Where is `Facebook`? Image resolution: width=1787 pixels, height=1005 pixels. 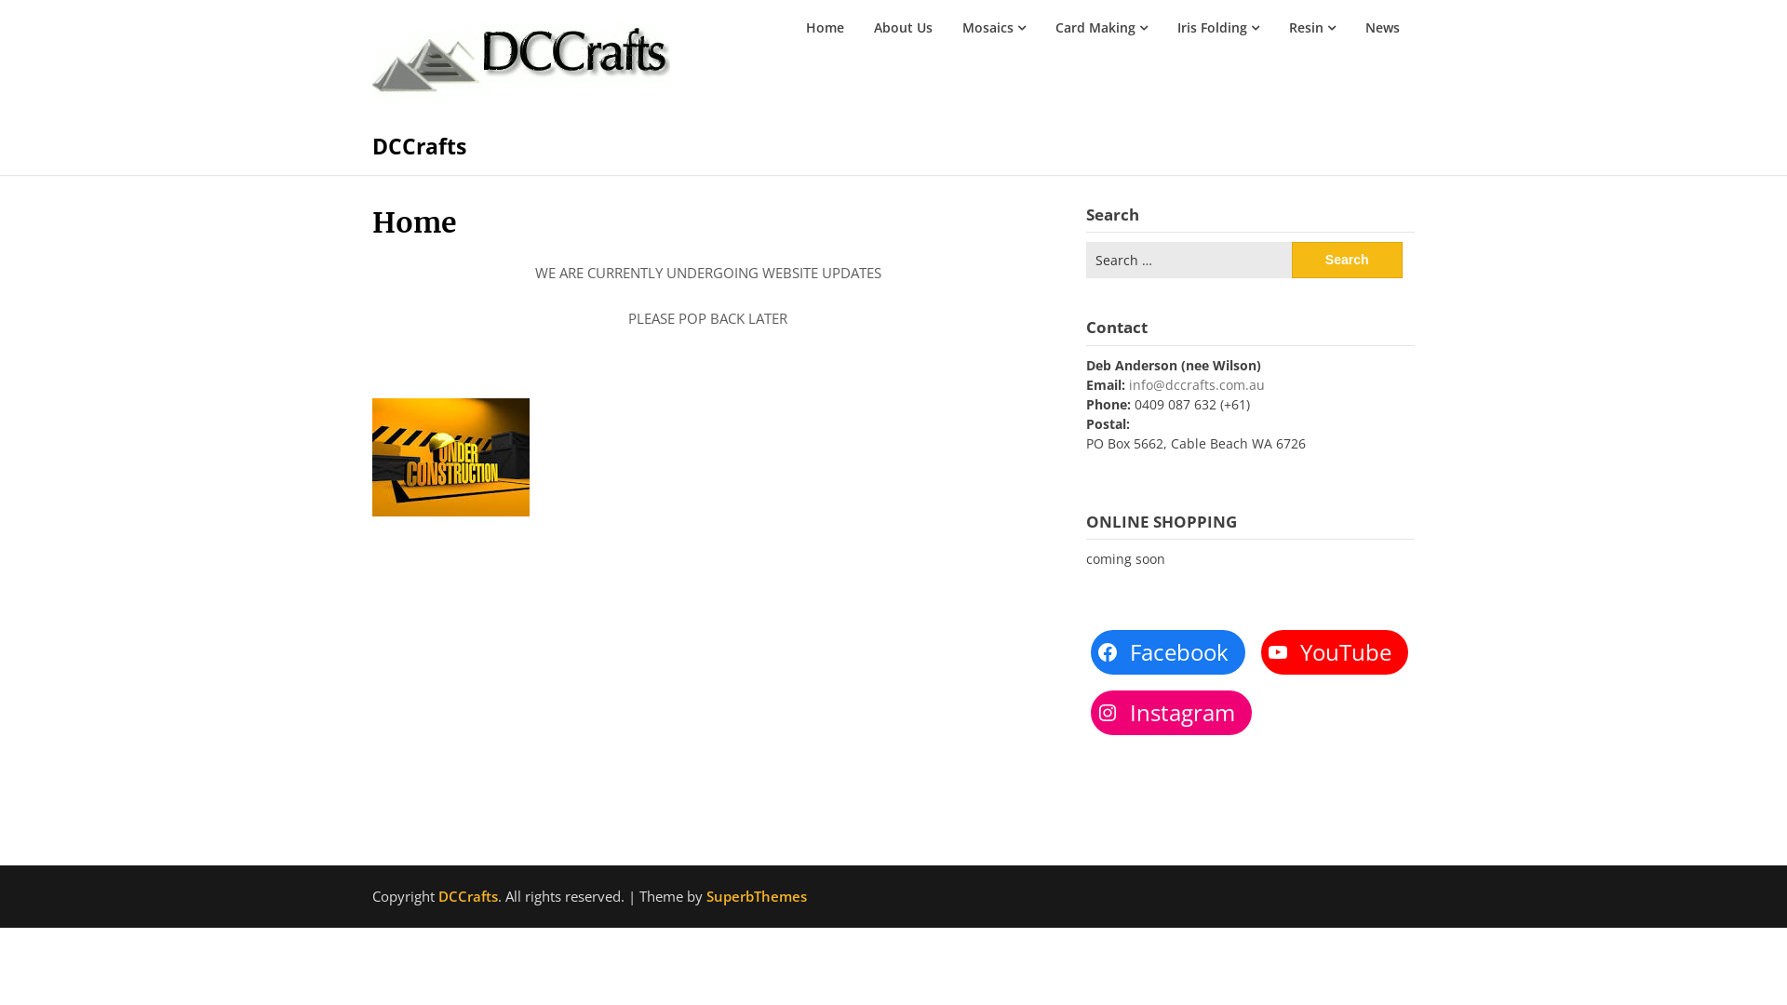 Facebook is located at coordinates (1168, 652).